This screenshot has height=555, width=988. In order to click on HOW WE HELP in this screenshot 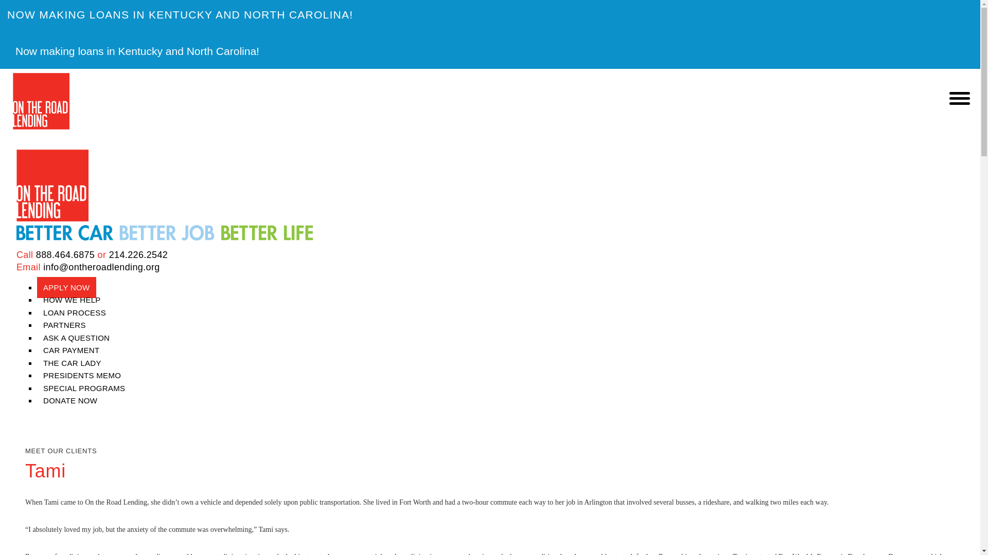, I will do `click(72, 299)`.